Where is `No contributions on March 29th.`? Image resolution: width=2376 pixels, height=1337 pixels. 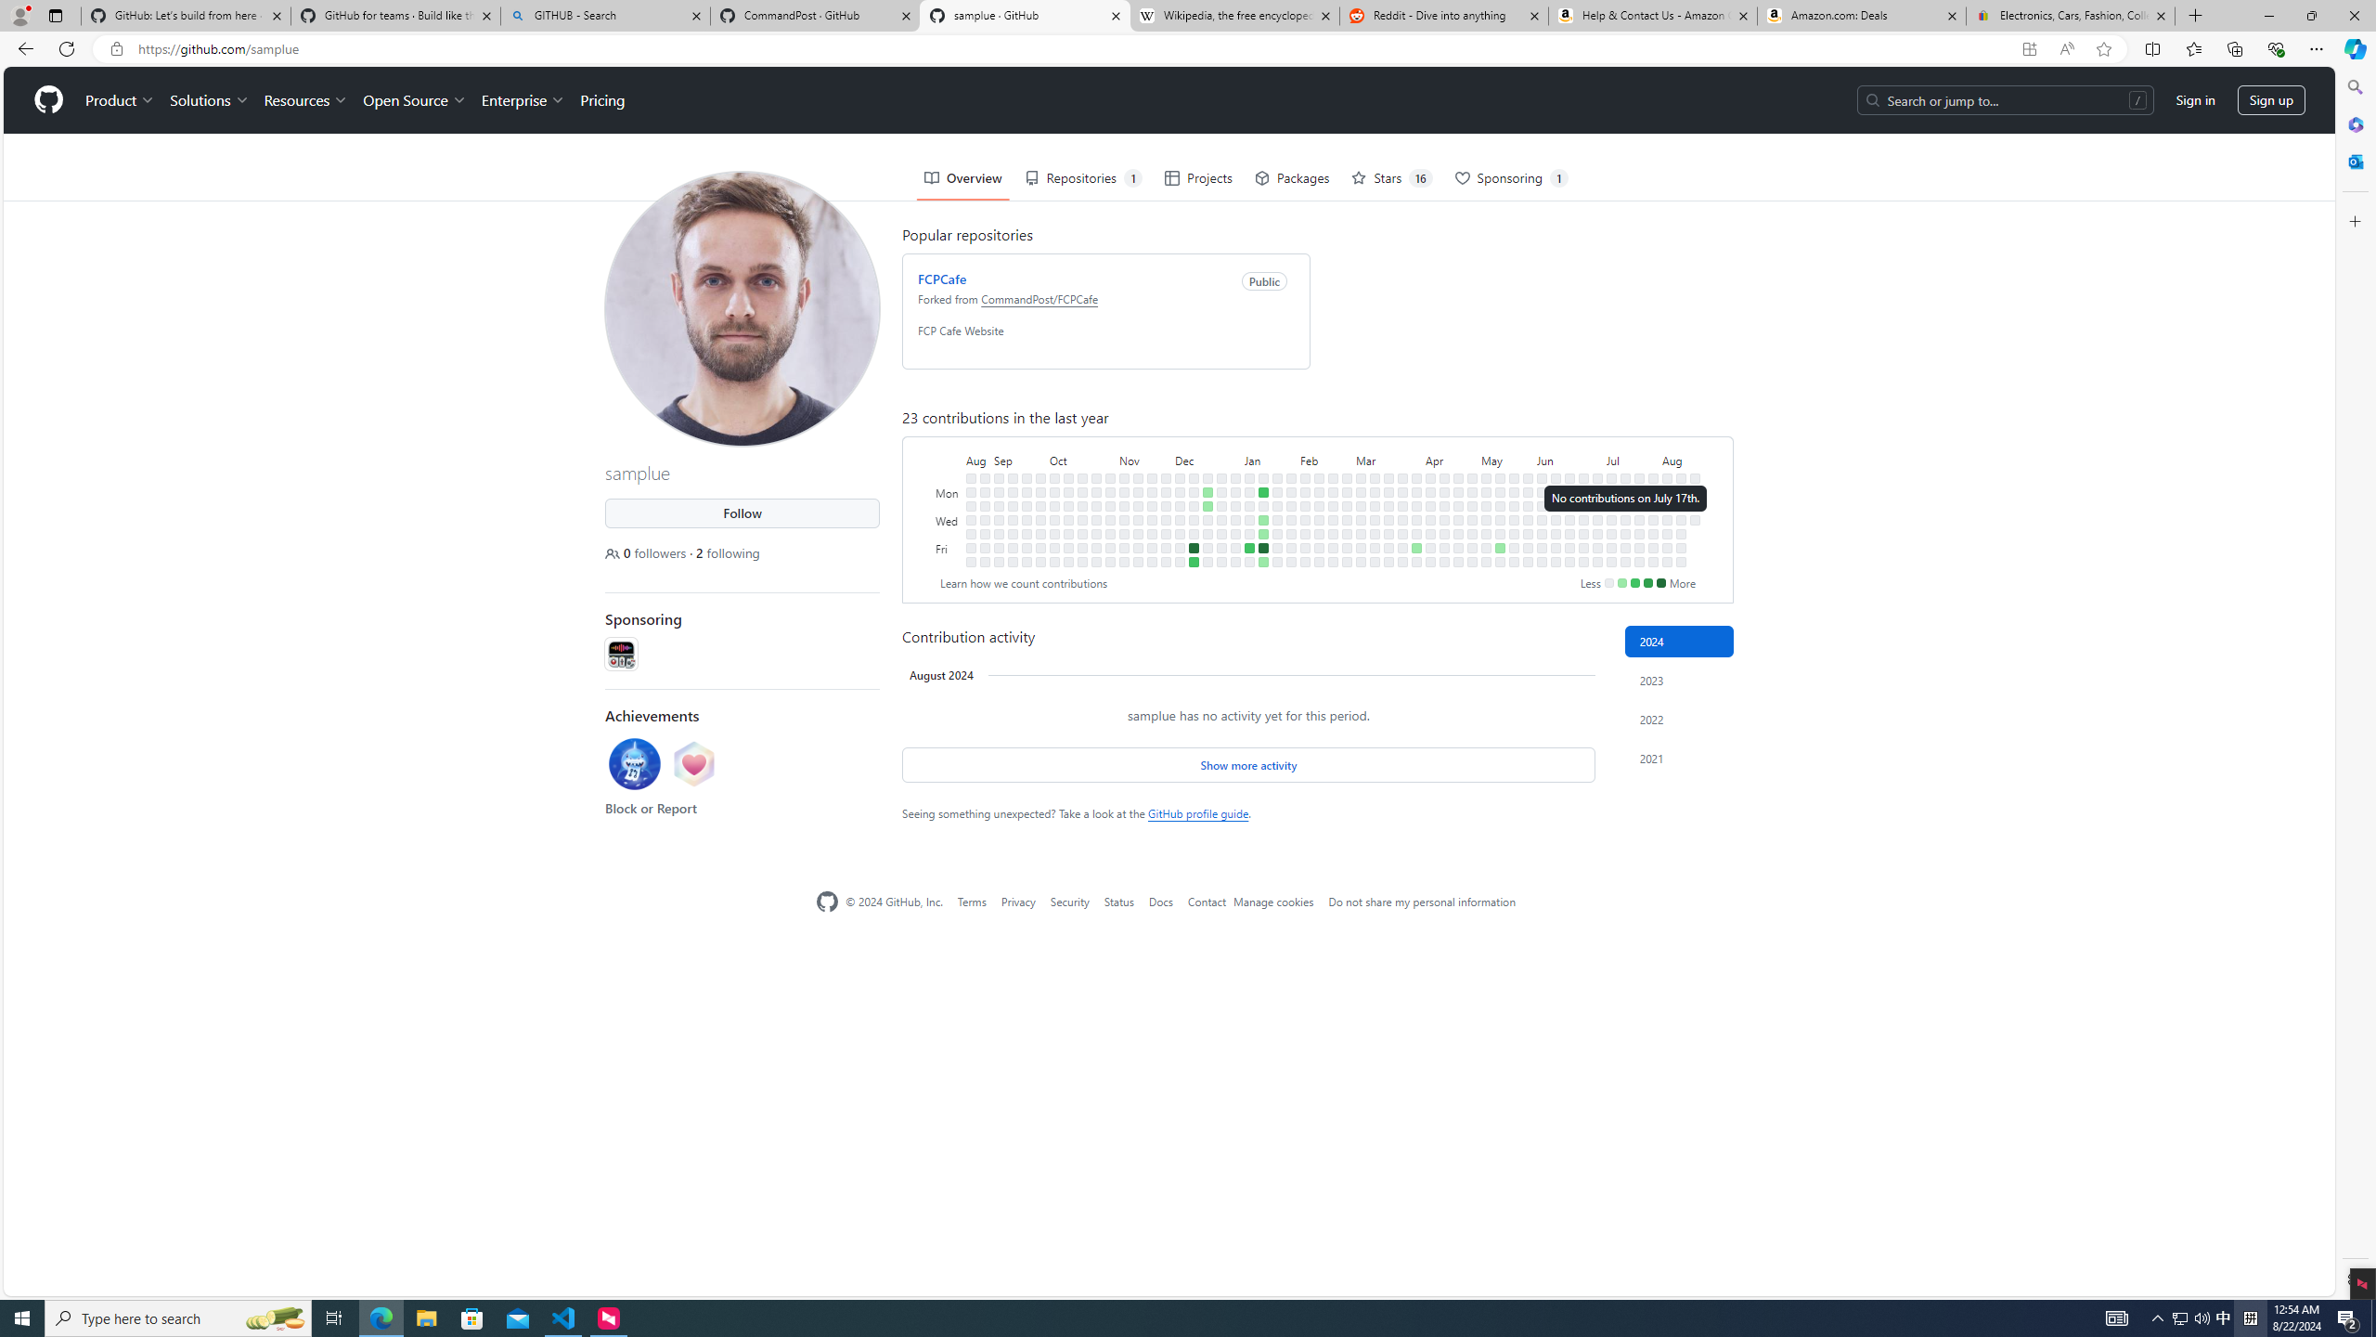
No contributions on March 29th. is located at coordinates (1403, 548).